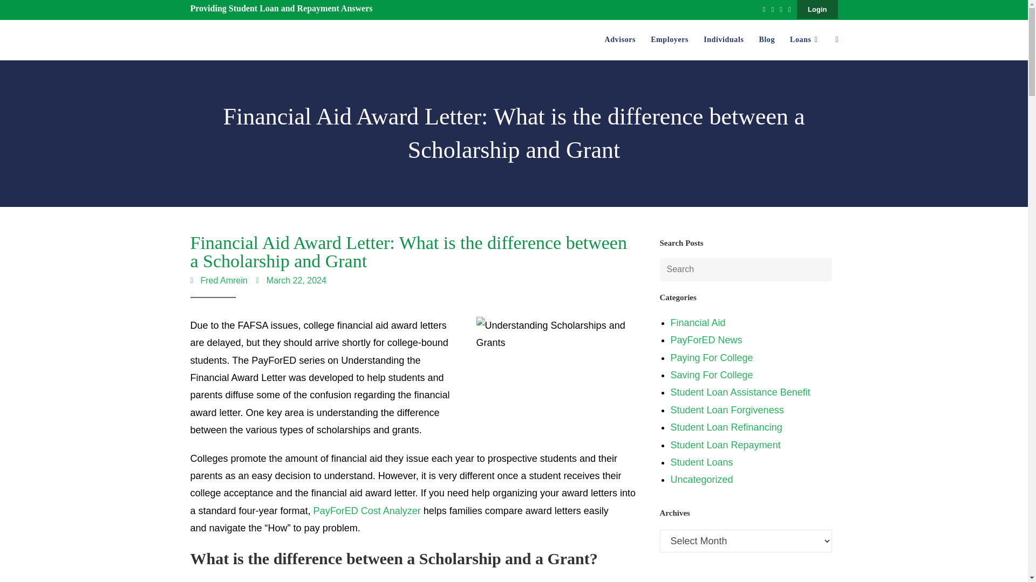 This screenshot has height=582, width=1036. What do you see at coordinates (291, 280) in the screenshot?
I see `March 22, 2024` at bounding box center [291, 280].